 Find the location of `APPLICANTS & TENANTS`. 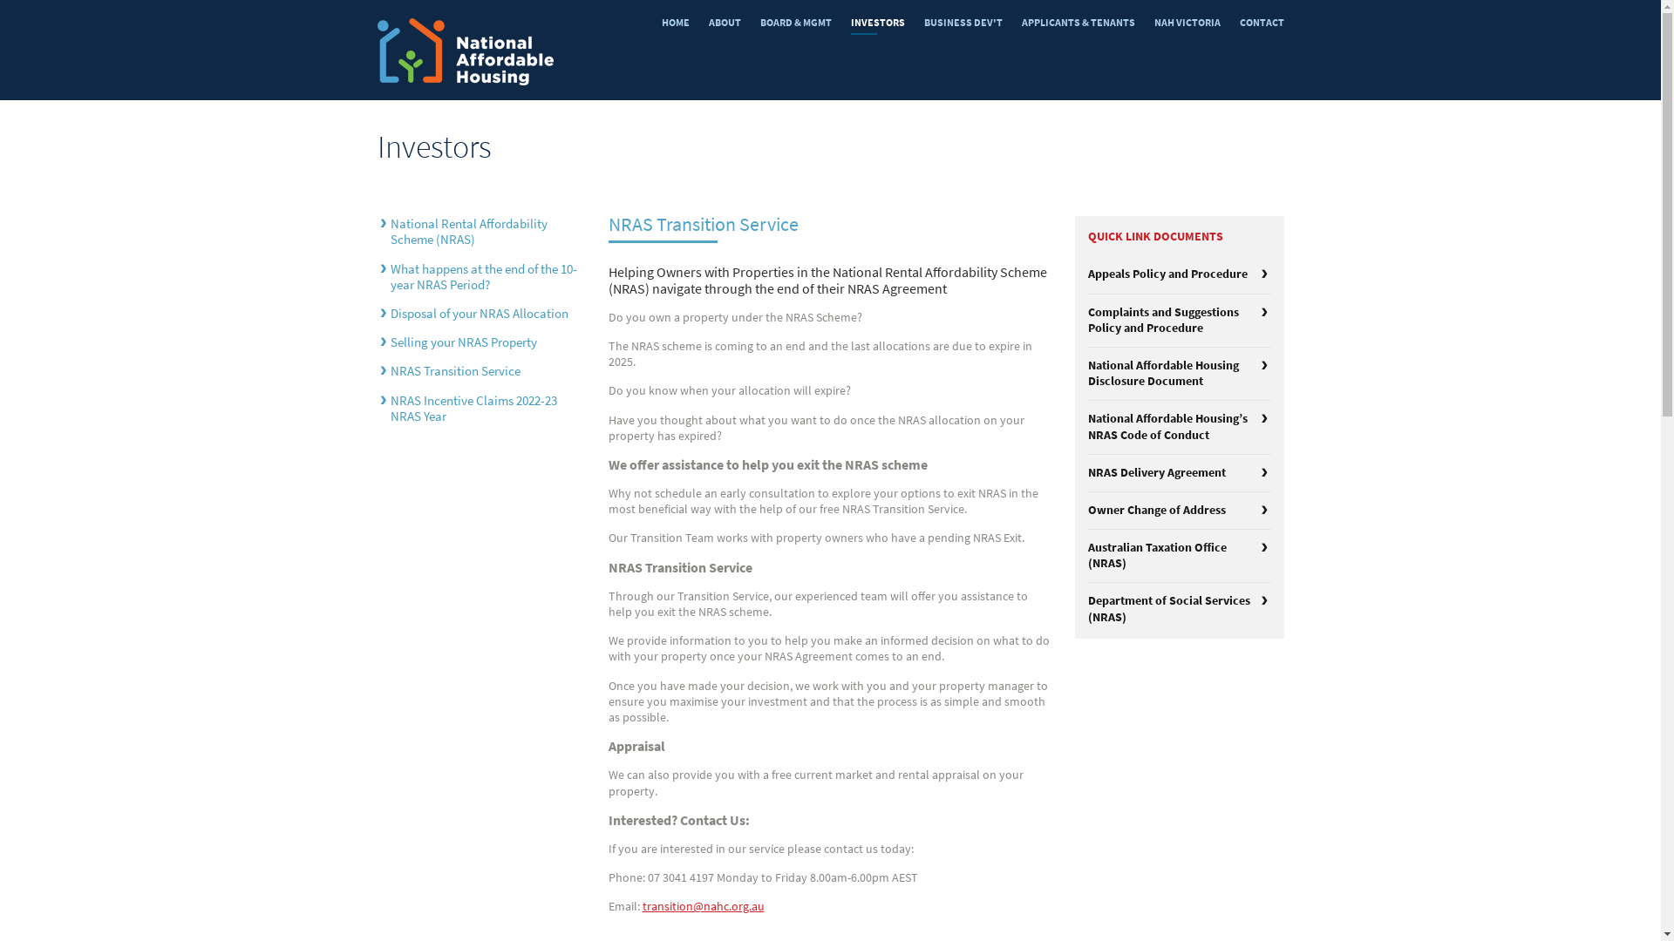

APPLICANTS & TENANTS is located at coordinates (1079, 23).